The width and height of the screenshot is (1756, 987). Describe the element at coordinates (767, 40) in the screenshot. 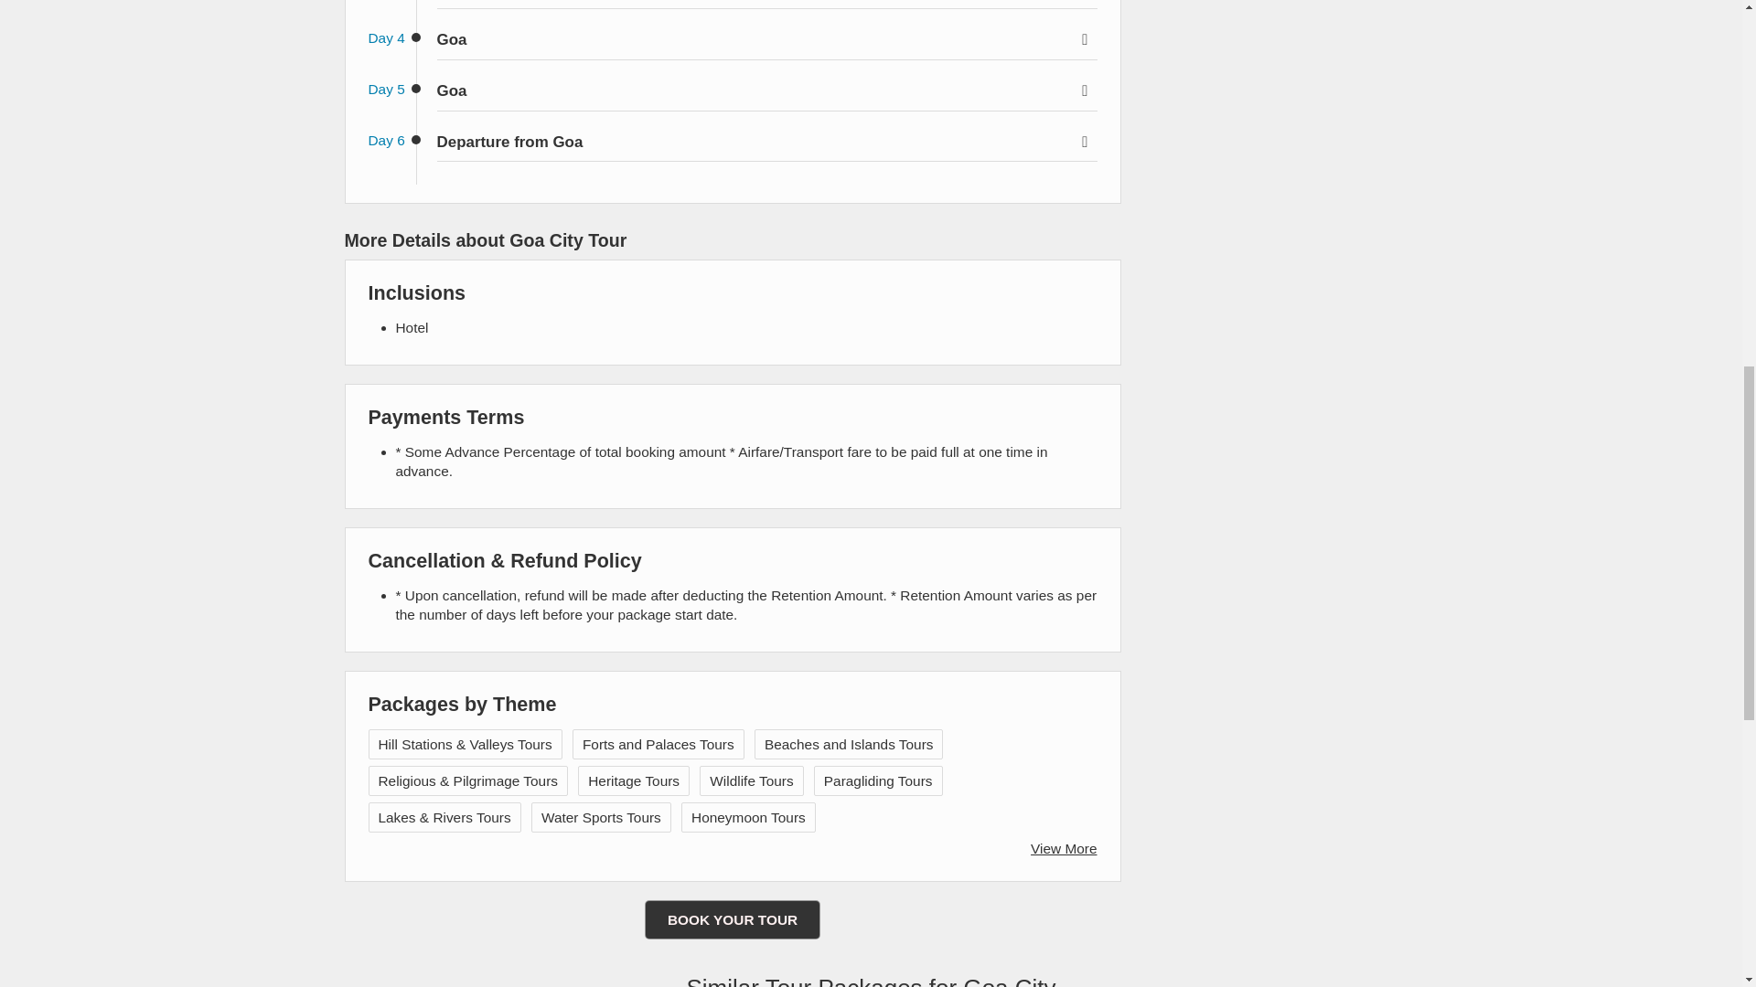

I see `Goa` at that location.